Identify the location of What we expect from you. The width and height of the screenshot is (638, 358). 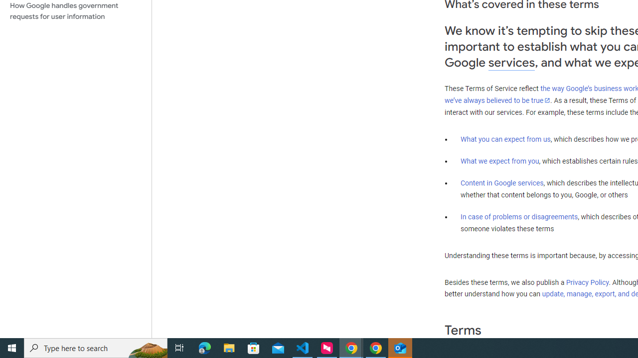
(499, 161).